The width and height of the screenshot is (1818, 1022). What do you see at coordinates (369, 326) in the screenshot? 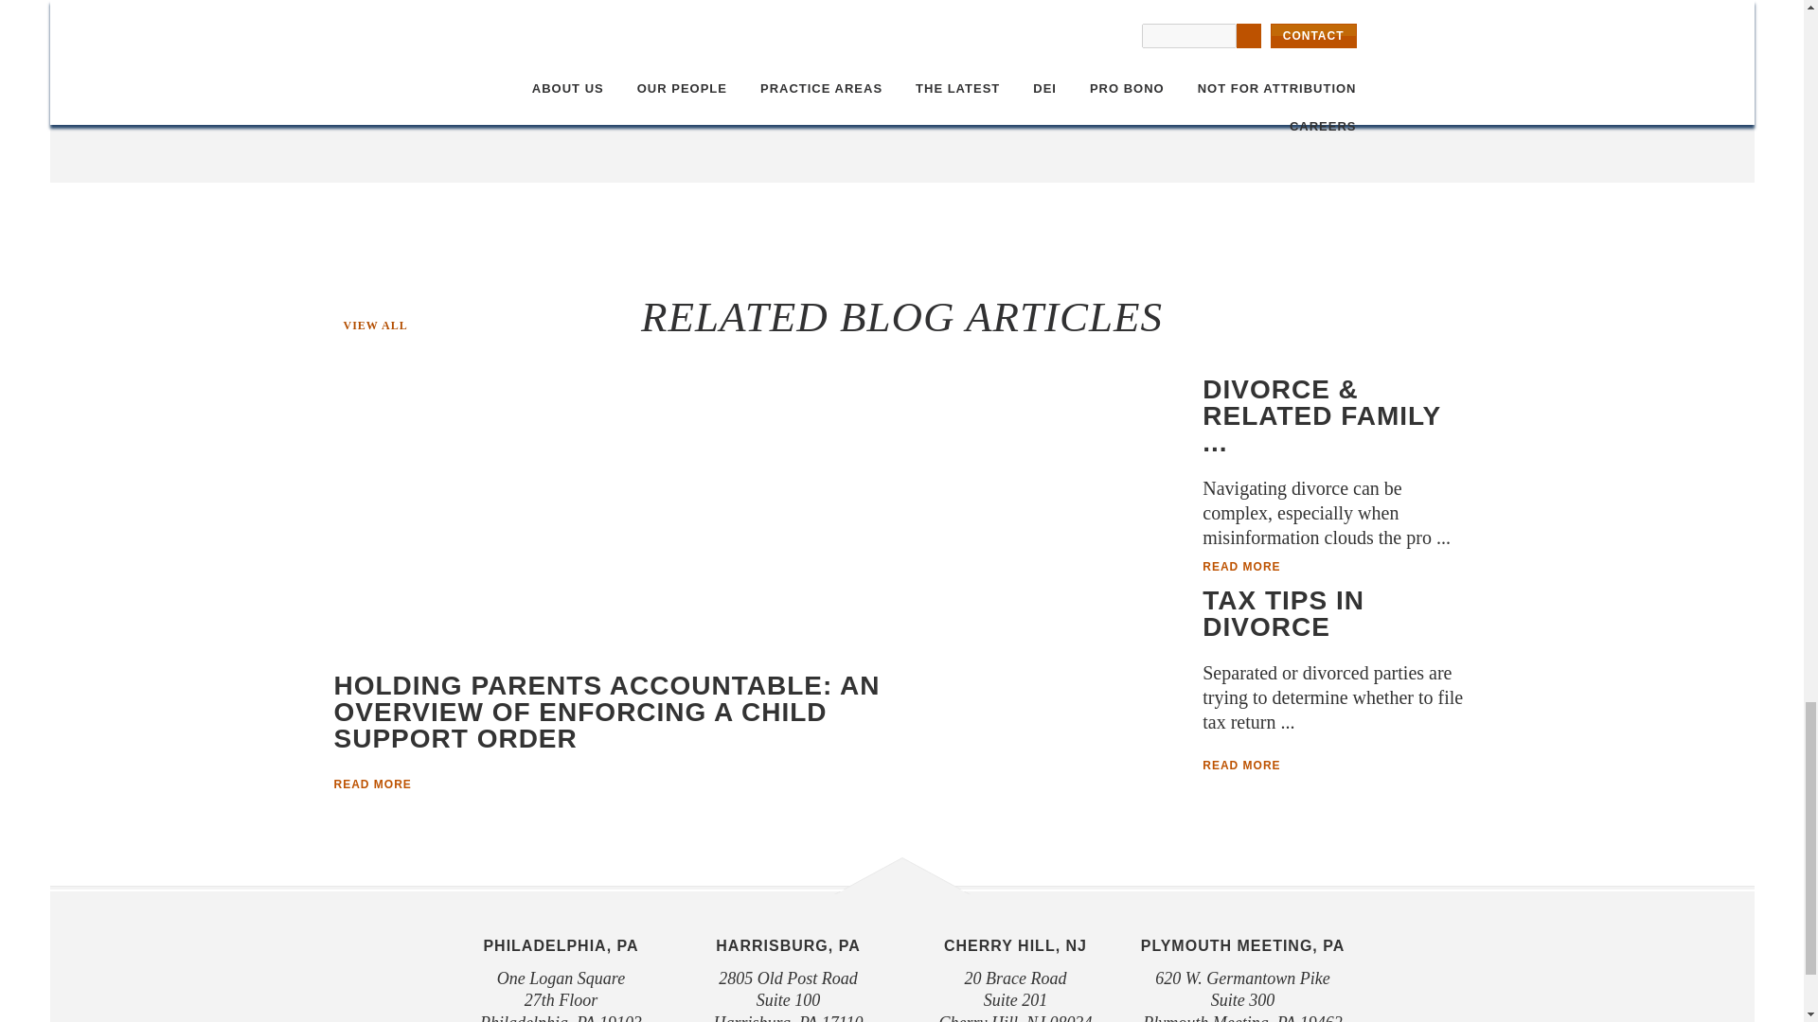
I see `VIEW ALL` at bounding box center [369, 326].